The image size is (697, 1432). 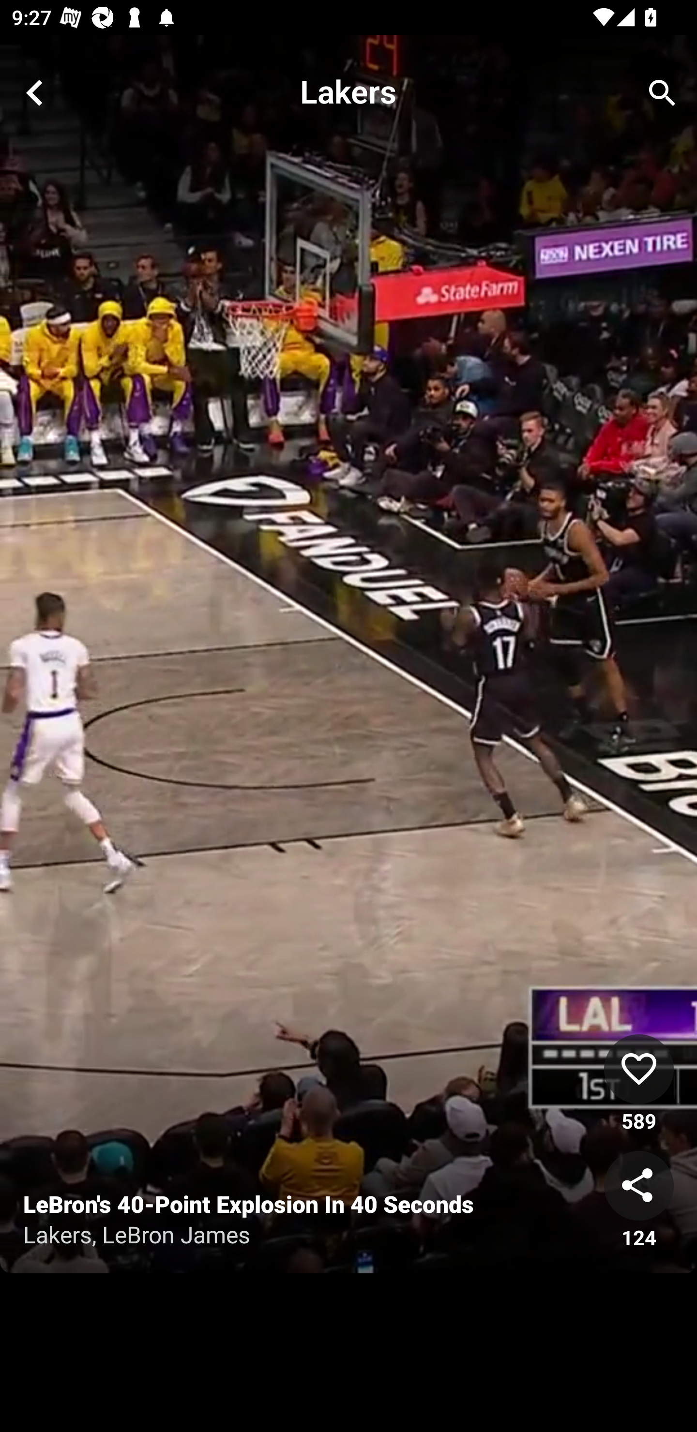 I want to click on search, so click(x=662, y=93).